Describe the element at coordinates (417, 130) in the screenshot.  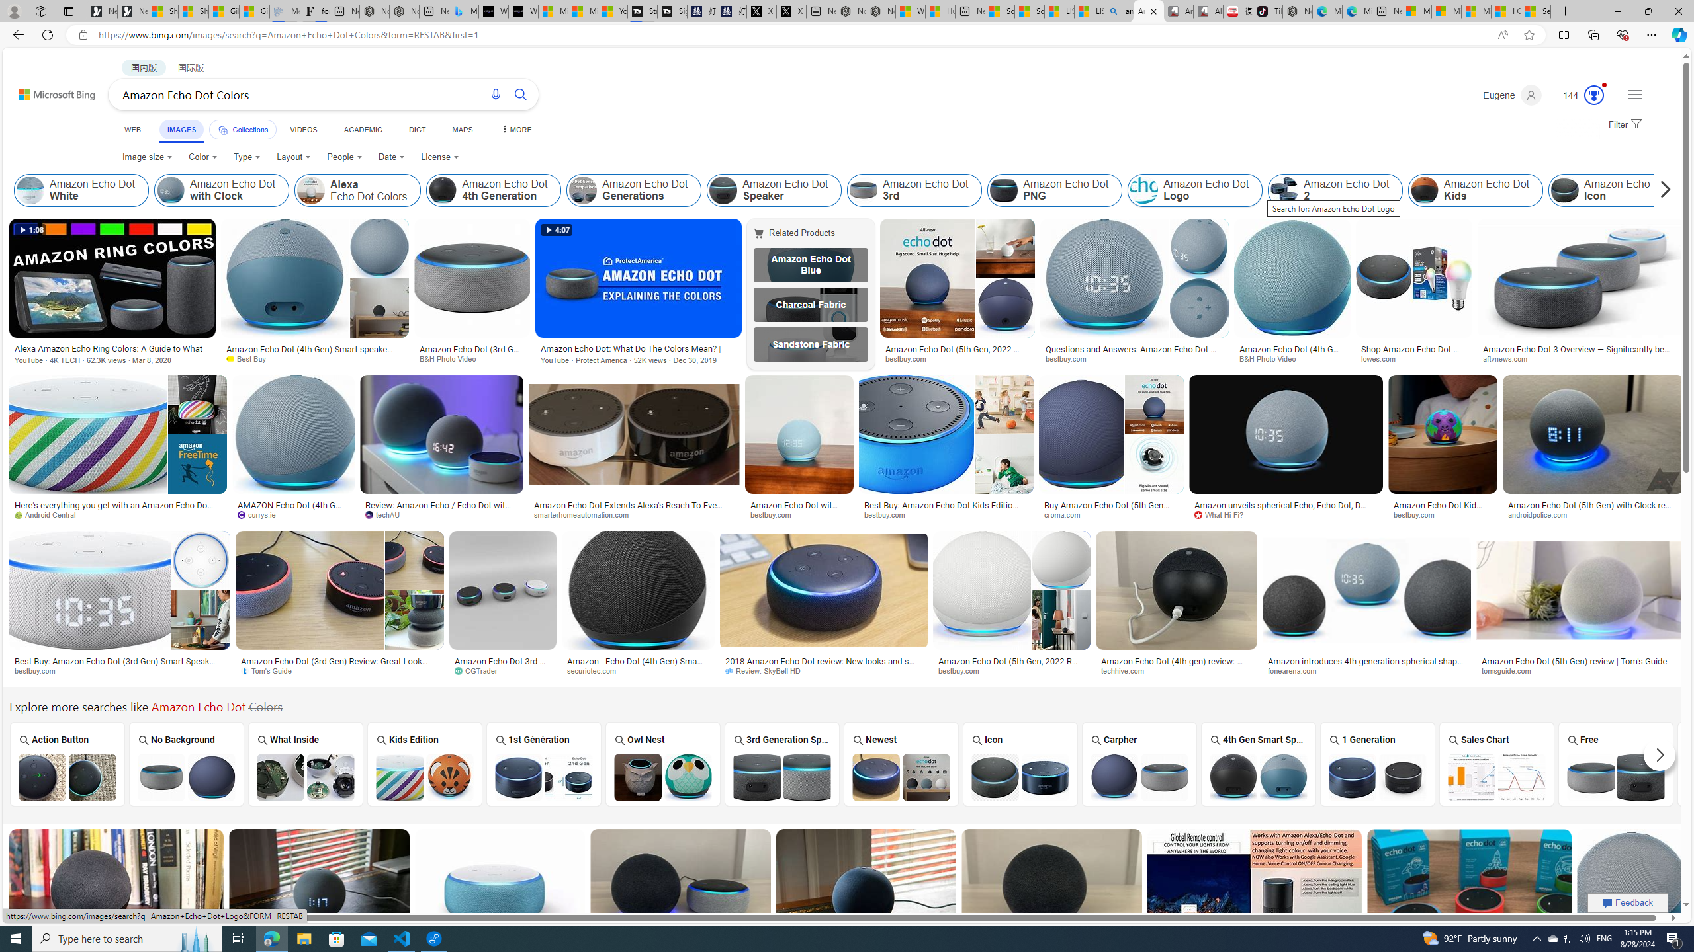
I see `DICT` at that location.